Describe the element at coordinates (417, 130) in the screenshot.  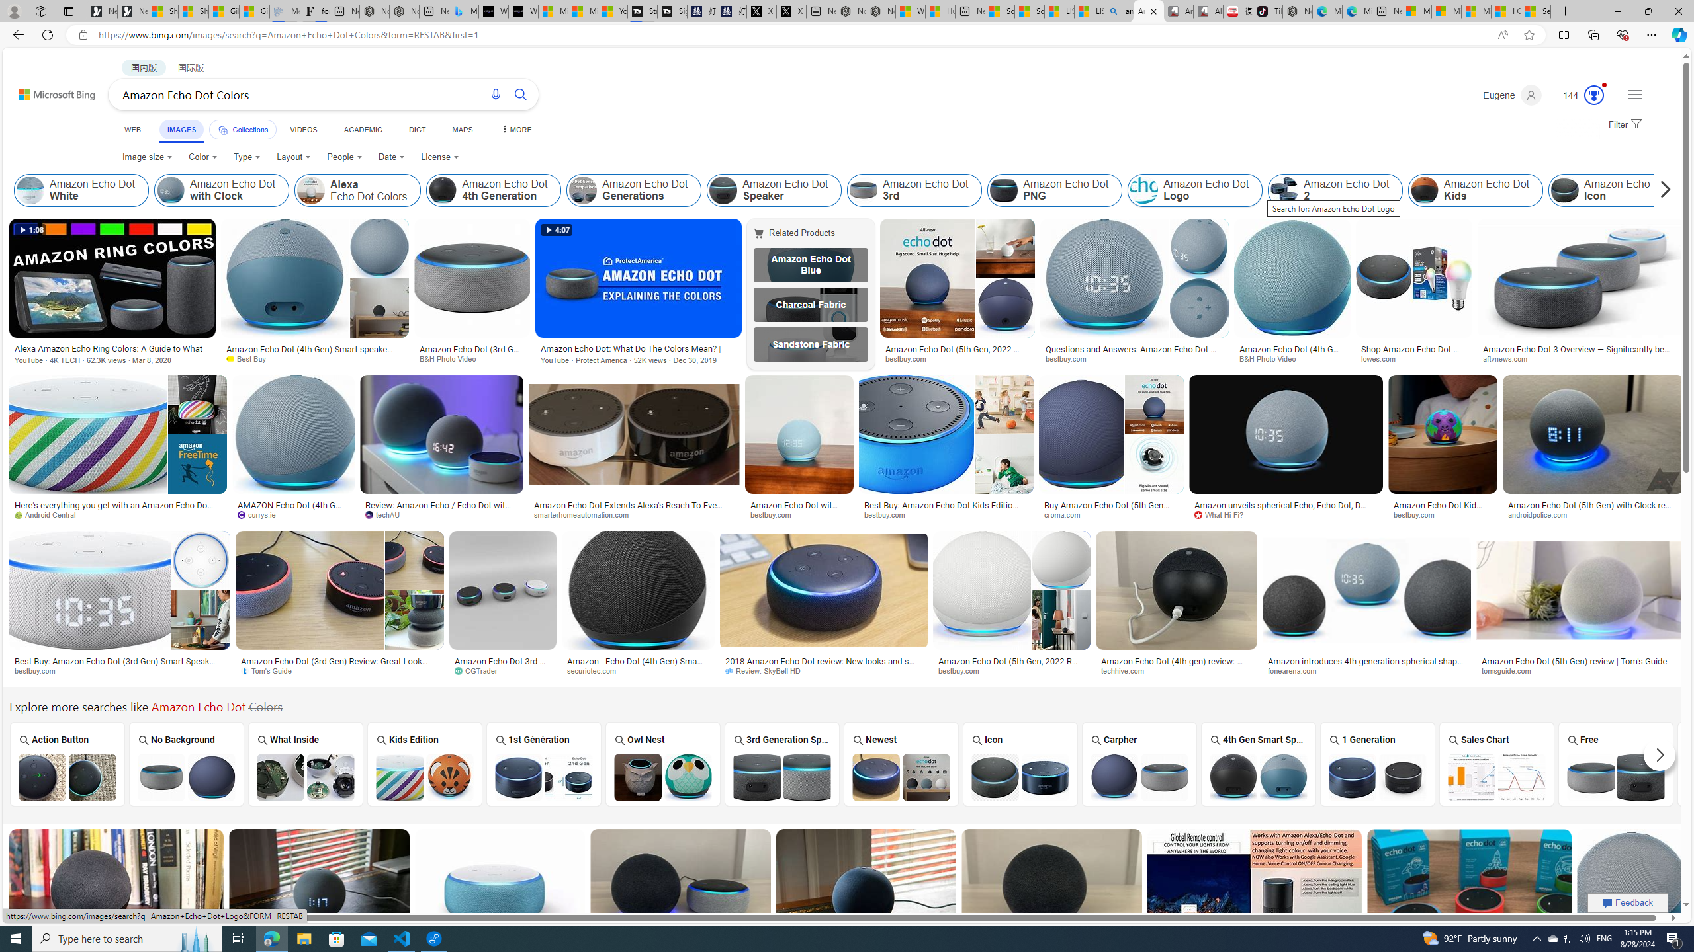
I see `DICT` at that location.